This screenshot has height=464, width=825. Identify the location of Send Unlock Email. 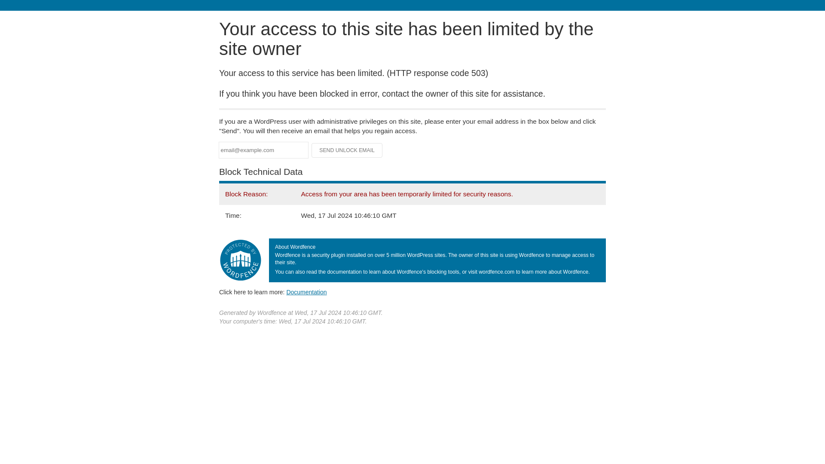
(347, 150).